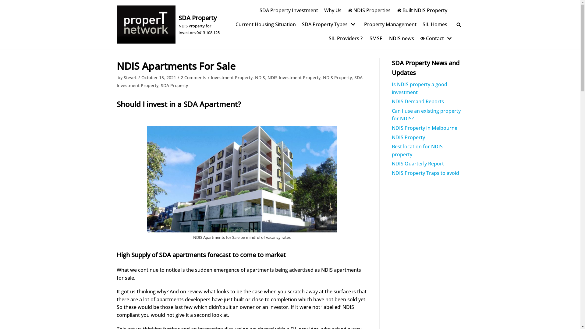 The image size is (585, 329). I want to click on NDIS Investment Property, so click(294, 77).